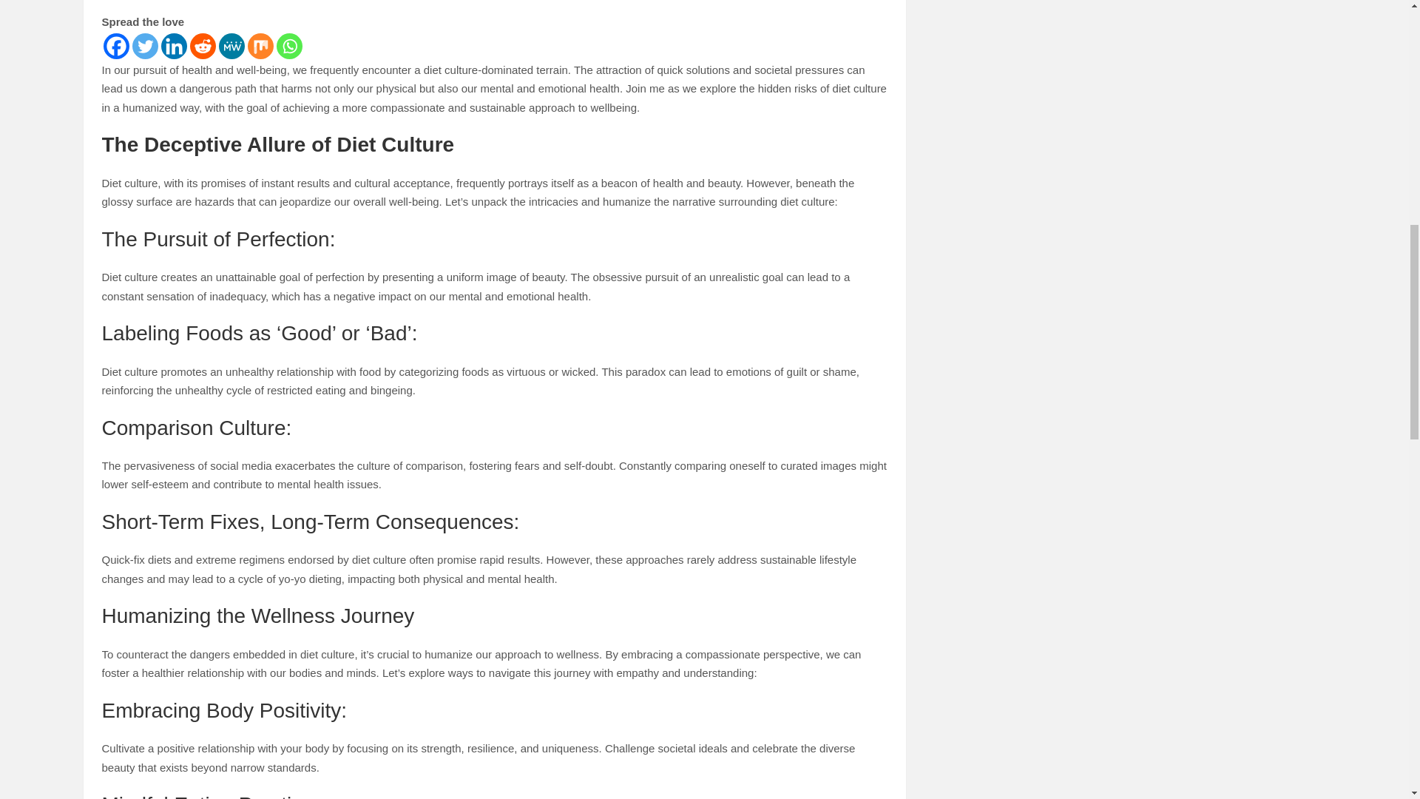 Image resolution: width=1420 pixels, height=799 pixels. What do you see at coordinates (145, 46) in the screenshot?
I see `Twitter` at bounding box center [145, 46].